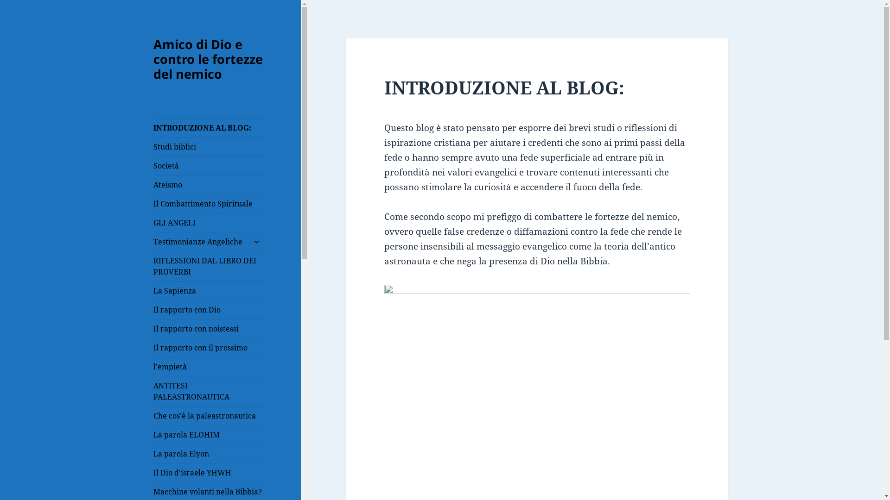  Describe the element at coordinates (209, 128) in the screenshot. I see `INTRODUZIONE AL BLOG:` at that location.